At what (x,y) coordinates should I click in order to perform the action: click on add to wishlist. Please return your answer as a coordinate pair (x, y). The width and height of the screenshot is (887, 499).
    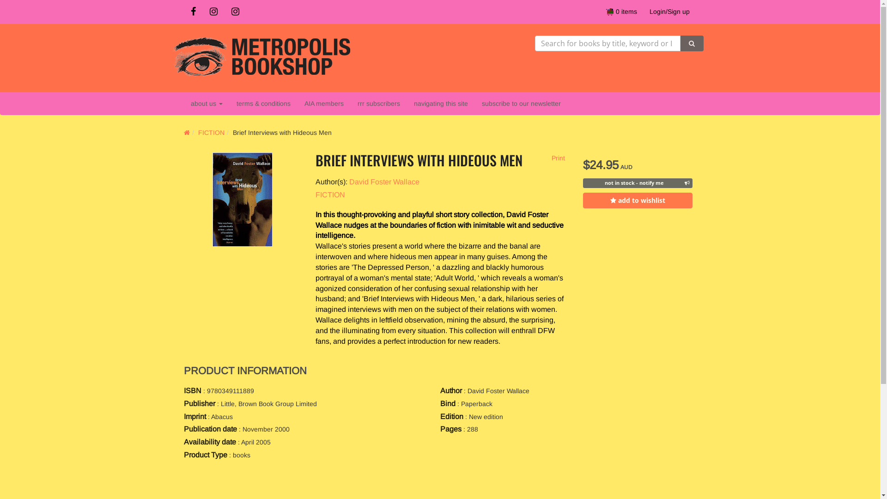
    Looking at the image, I should click on (638, 201).